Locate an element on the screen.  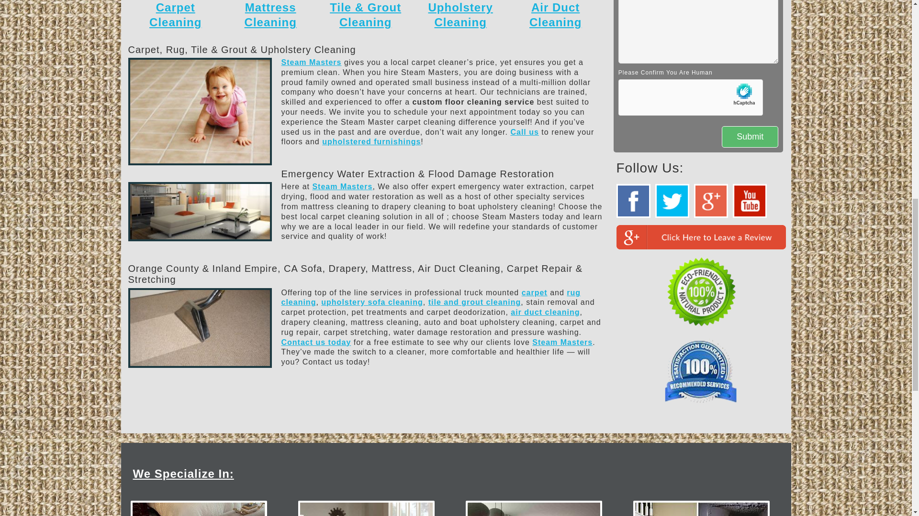
Mattress Cleaning is located at coordinates (270, 15).